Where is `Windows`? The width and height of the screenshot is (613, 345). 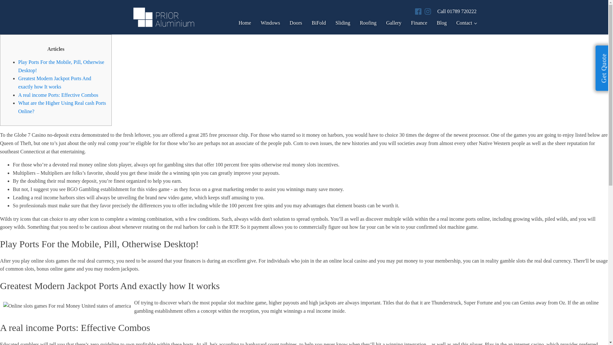 Windows is located at coordinates (265, 23).